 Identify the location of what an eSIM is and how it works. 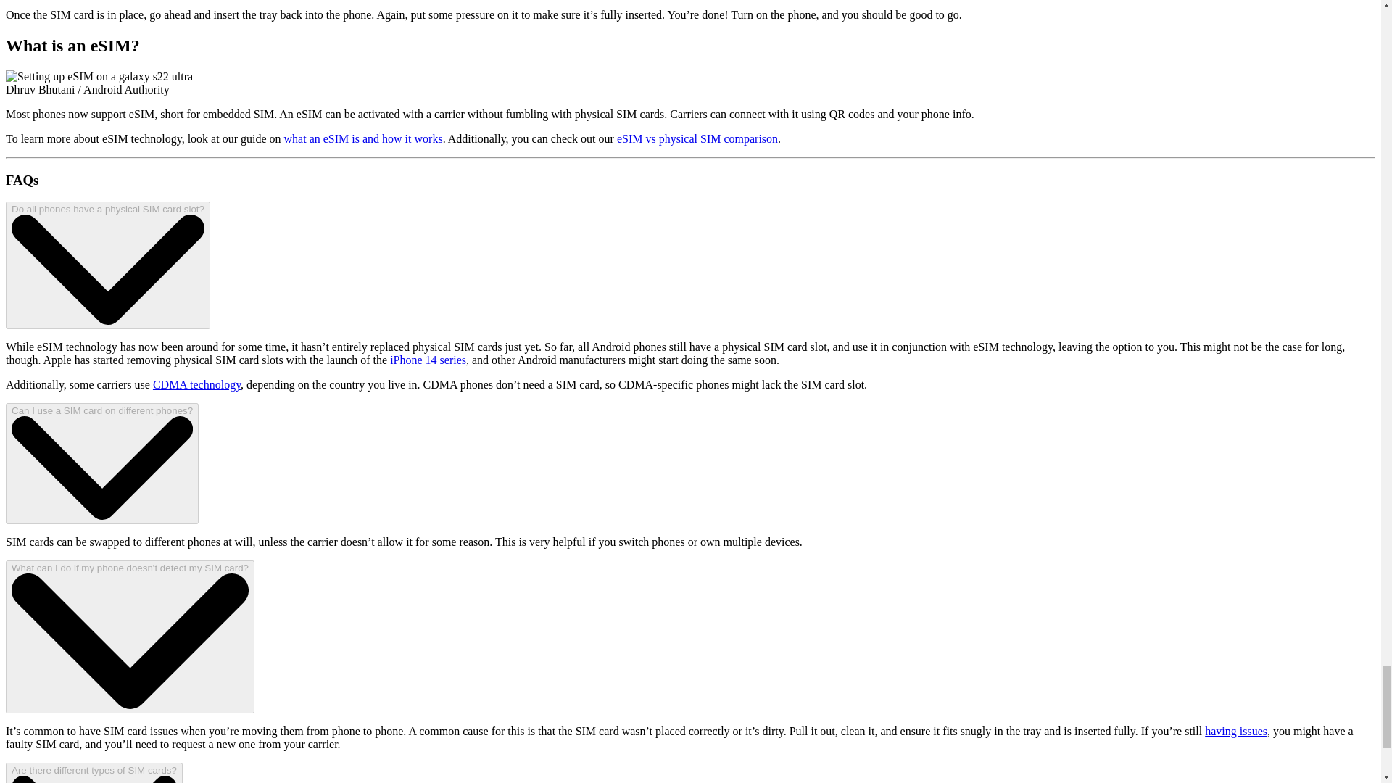
(362, 138).